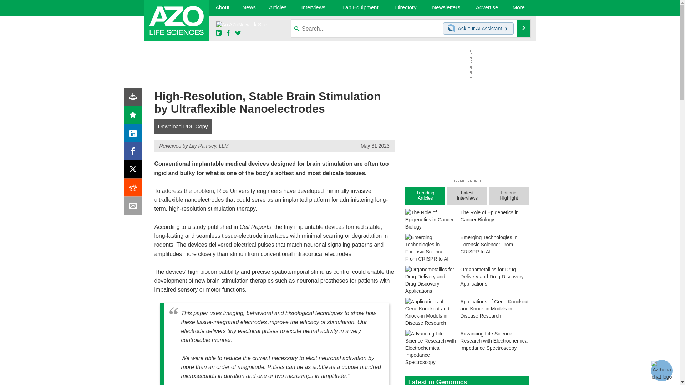 This screenshot has height=385, width=685. What do you see at coordinates (135, 135) in the screenshot?
I see `LinkedIn` at bounding box center [135, 135].